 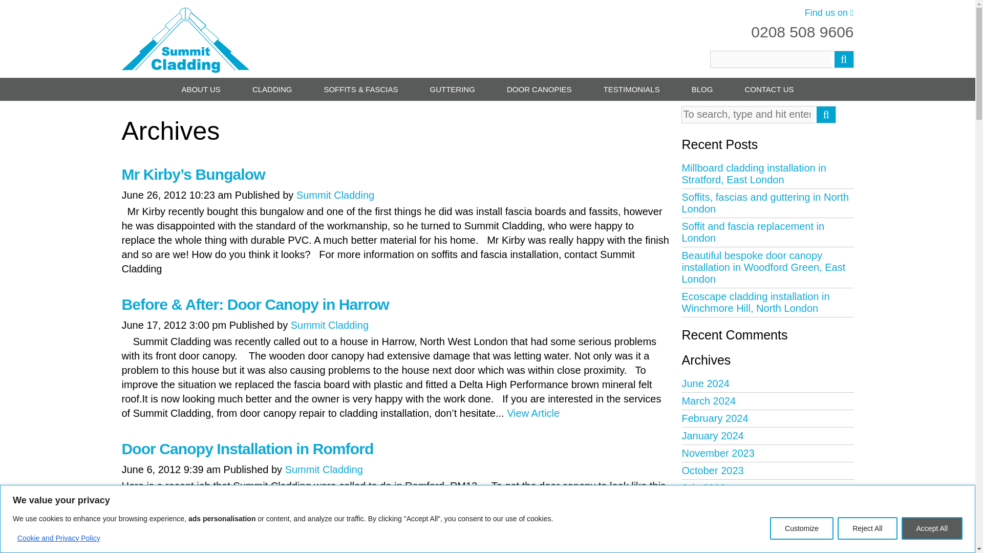 I want to click on DOOR CANOPIES, so click(x=539, y=89).